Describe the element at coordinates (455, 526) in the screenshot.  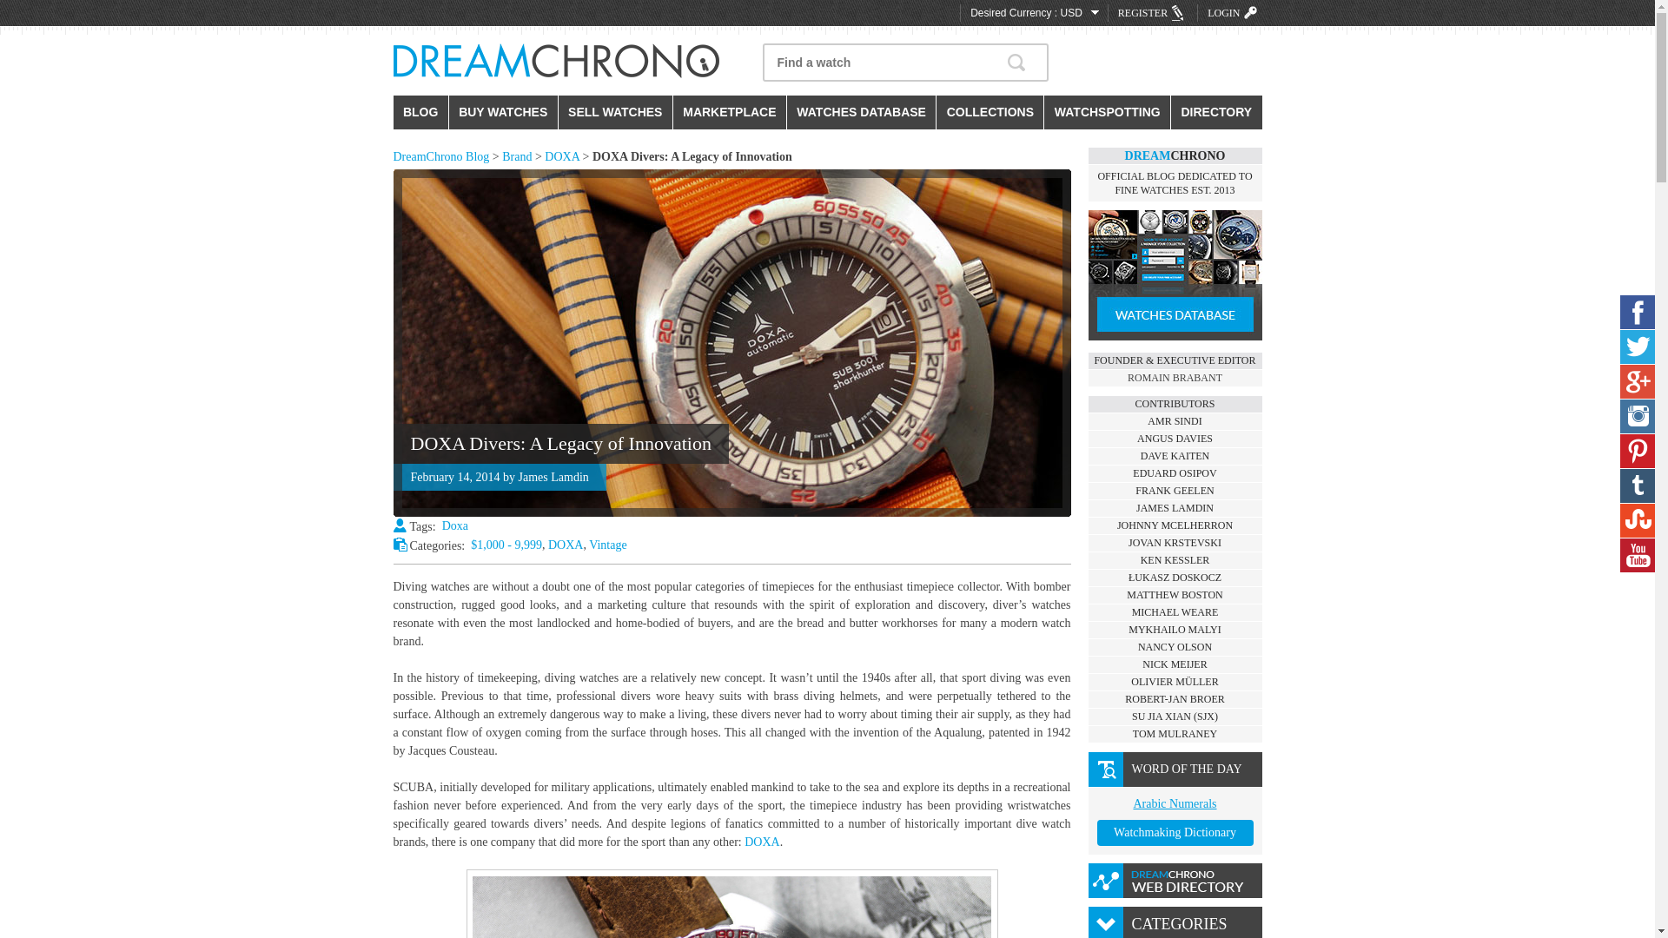
I see `Doxa` at that location.